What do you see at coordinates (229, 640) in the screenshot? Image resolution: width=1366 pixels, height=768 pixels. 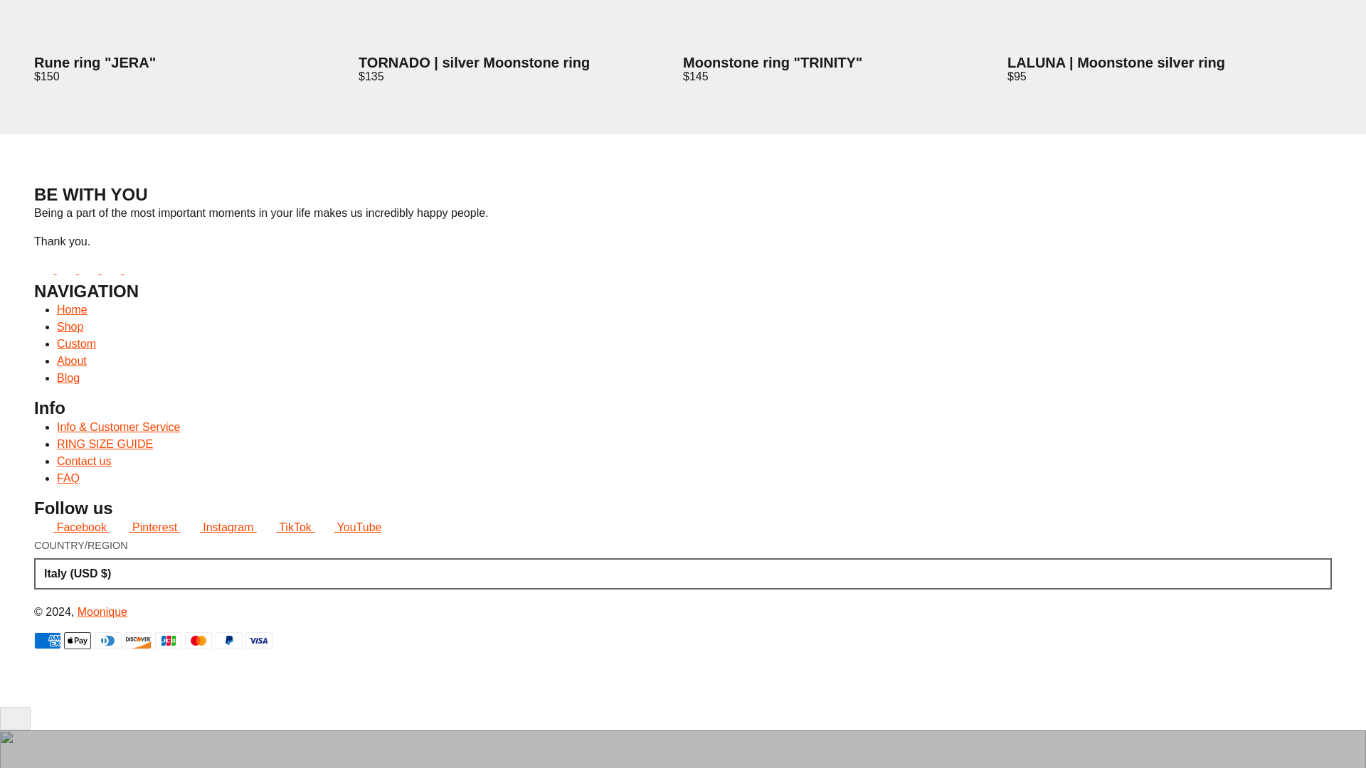 I see `PayPal` at bounding box center [229, 640].